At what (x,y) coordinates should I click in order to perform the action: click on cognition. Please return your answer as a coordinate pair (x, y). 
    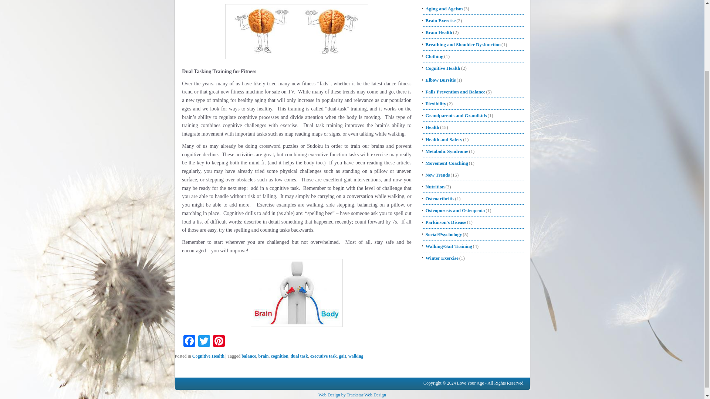
    Looking at the image, I should click on (280, 356).